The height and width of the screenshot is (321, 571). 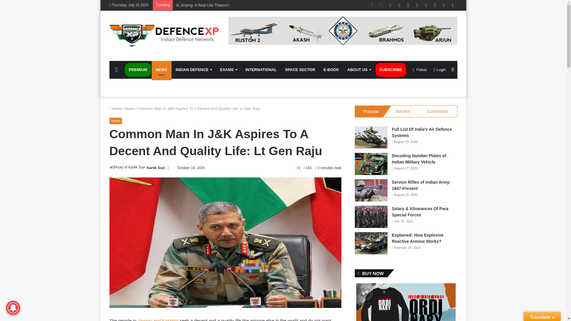 What do you see at coordinates (164, 36) in the screenshot?
I see `DefenceXP - India's Leading Defence Network` at bounding box center [164, 36].